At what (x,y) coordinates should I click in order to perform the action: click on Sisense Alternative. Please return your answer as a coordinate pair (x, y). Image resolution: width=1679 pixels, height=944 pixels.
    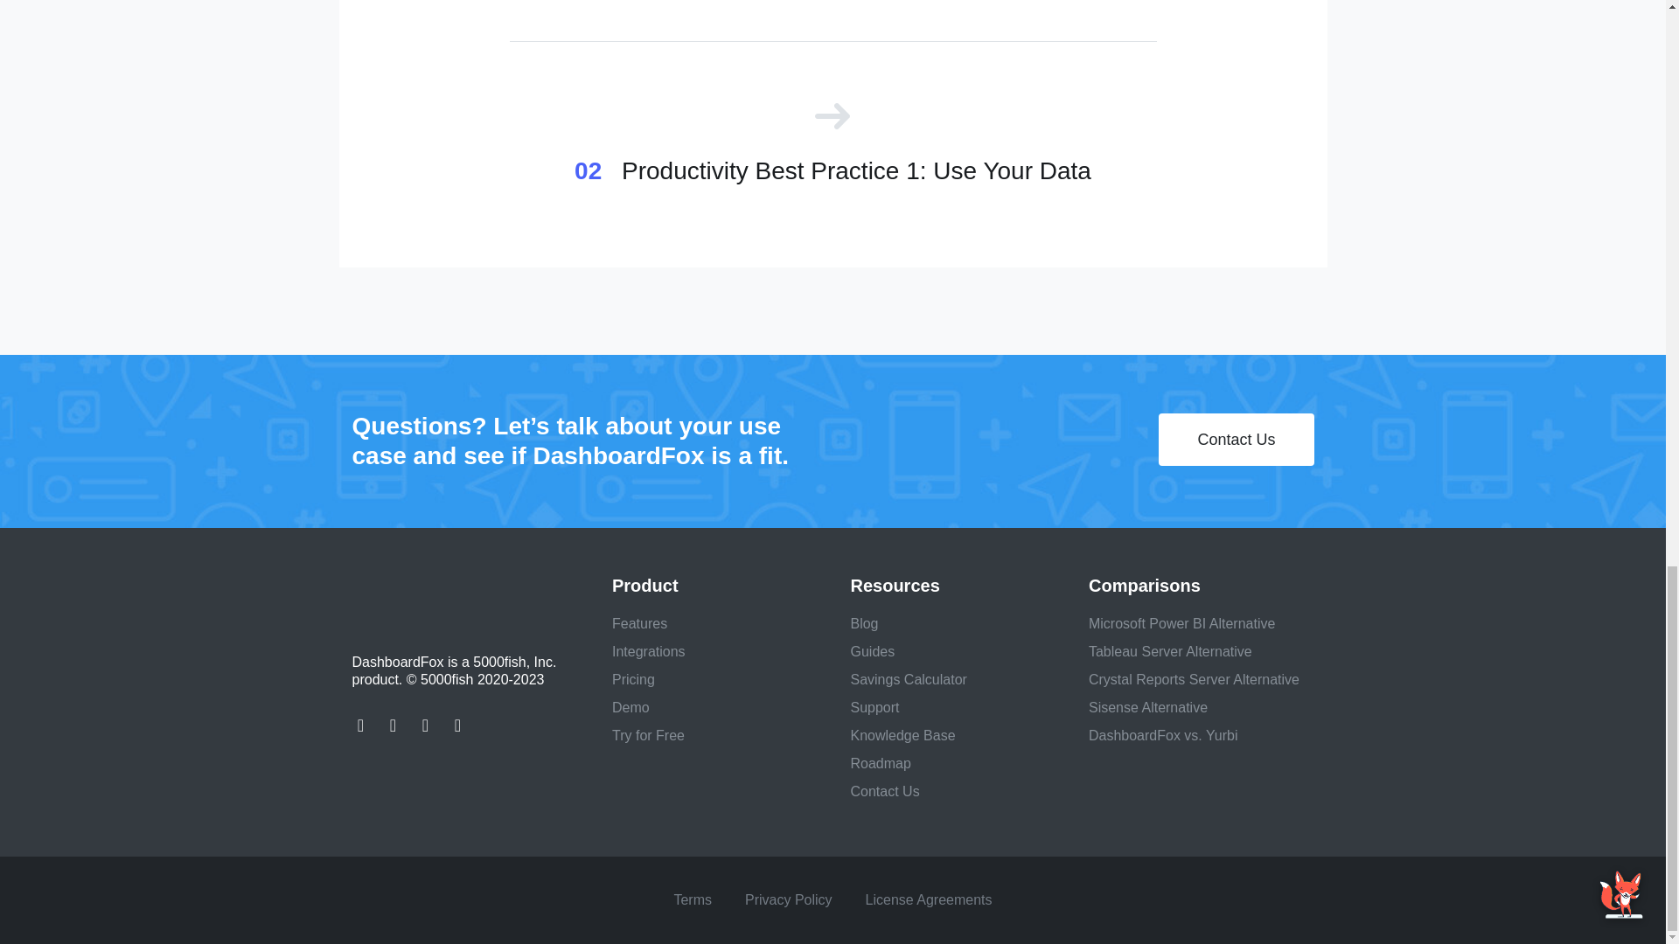
    Looking at the image, I should click on (1147, 707).